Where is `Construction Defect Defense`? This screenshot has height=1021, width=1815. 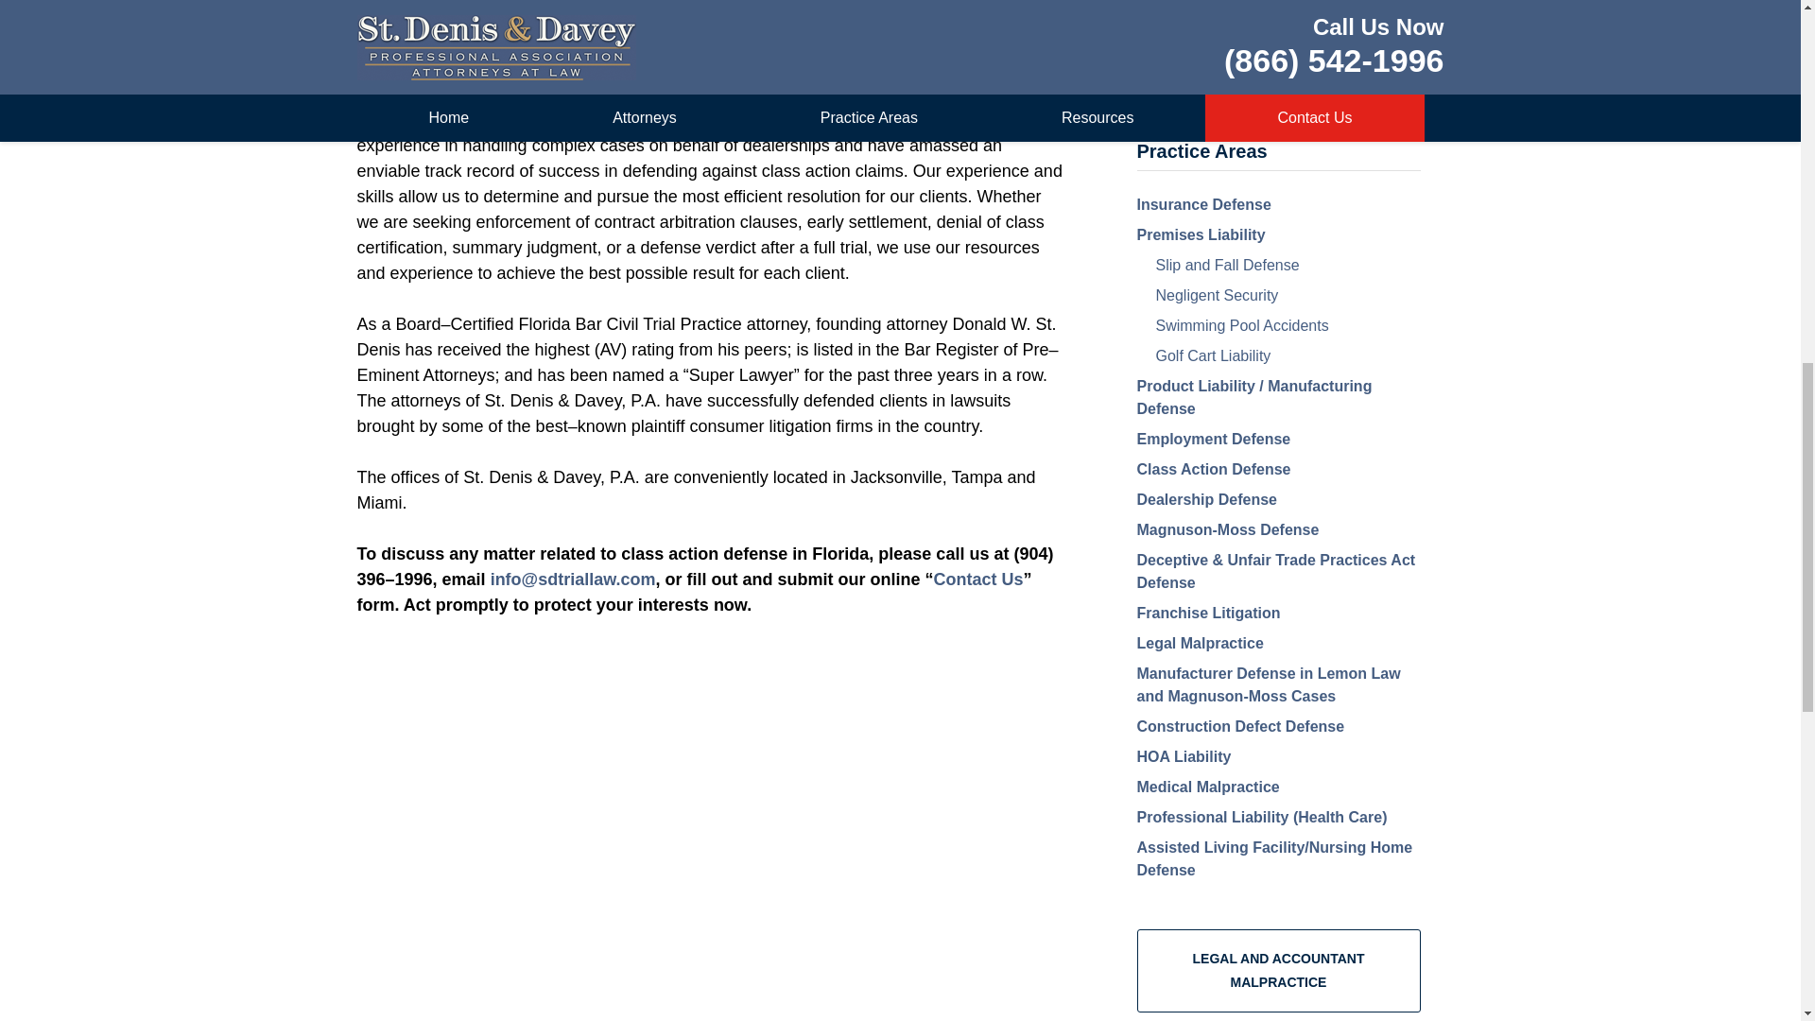
Construction Defect Defense is located at coordinates (1240, 726).